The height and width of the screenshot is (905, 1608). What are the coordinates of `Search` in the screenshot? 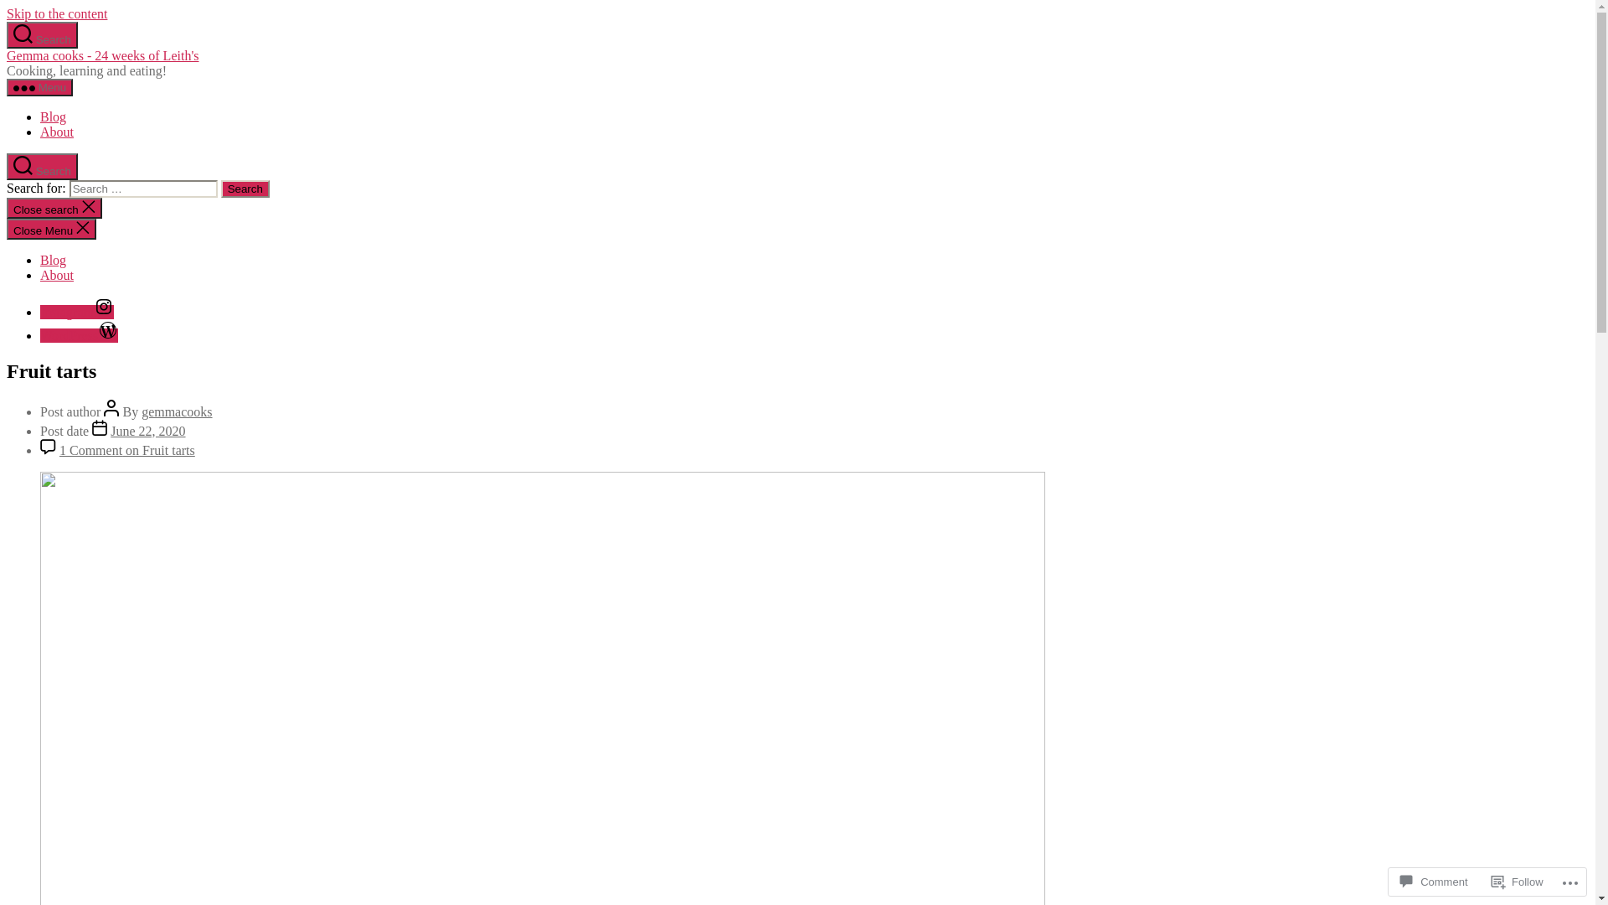 It's located at (42, 35).